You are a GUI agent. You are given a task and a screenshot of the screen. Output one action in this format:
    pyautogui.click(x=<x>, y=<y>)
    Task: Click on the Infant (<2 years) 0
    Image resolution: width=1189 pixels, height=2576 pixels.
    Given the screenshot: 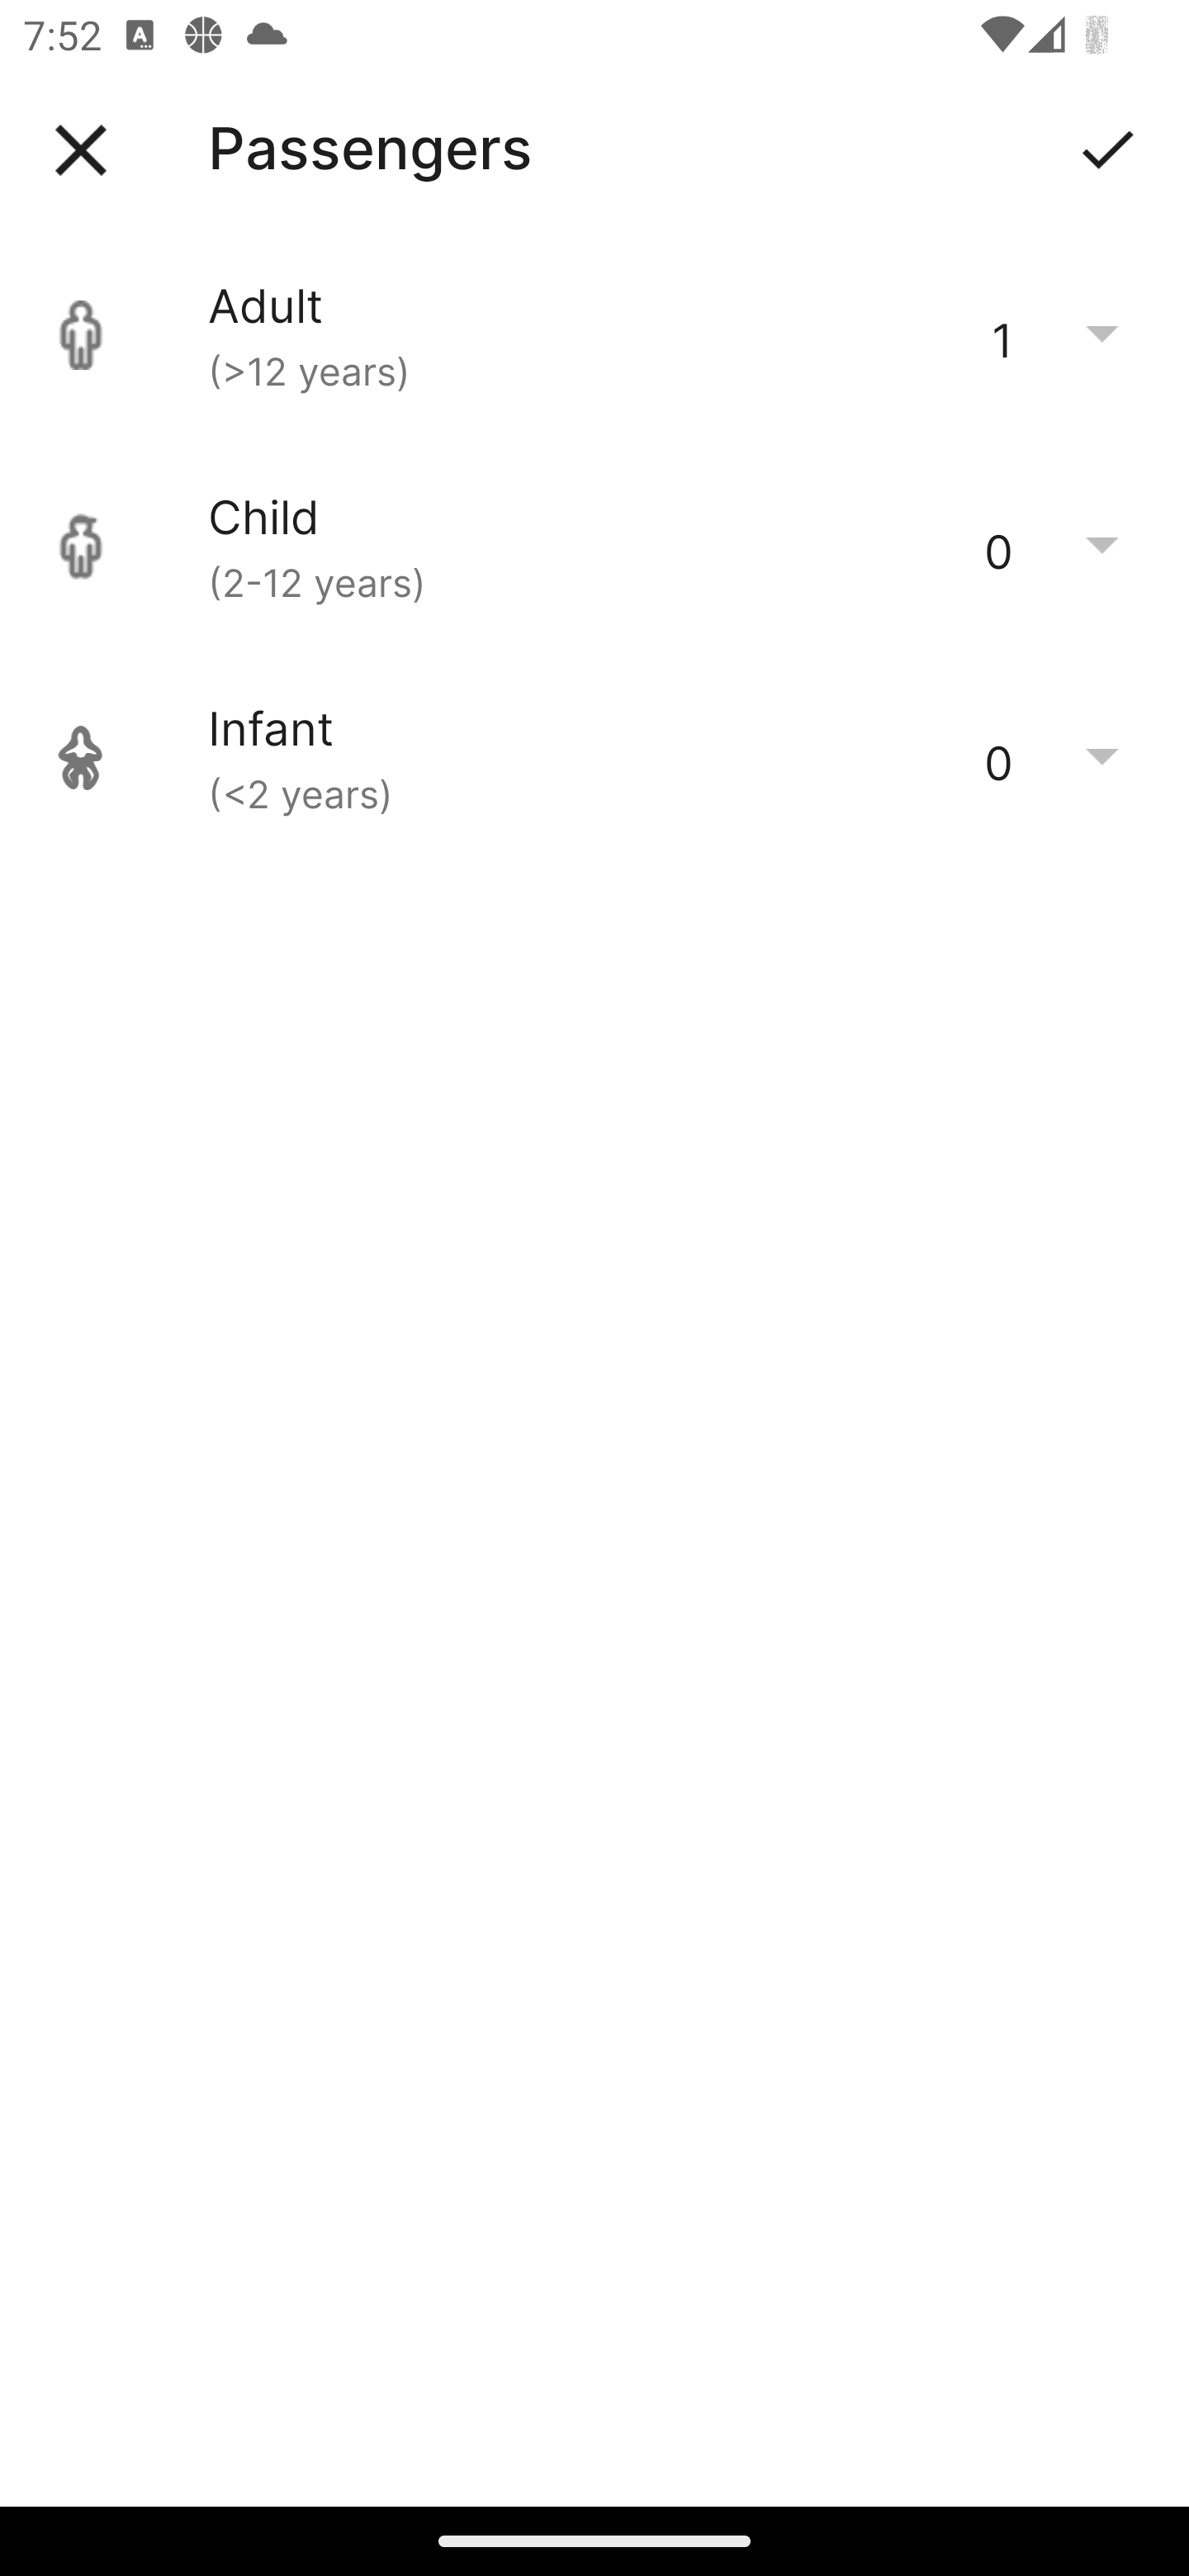 What is the action you would take?
    pyautogui.click(x=594, y=758)
    